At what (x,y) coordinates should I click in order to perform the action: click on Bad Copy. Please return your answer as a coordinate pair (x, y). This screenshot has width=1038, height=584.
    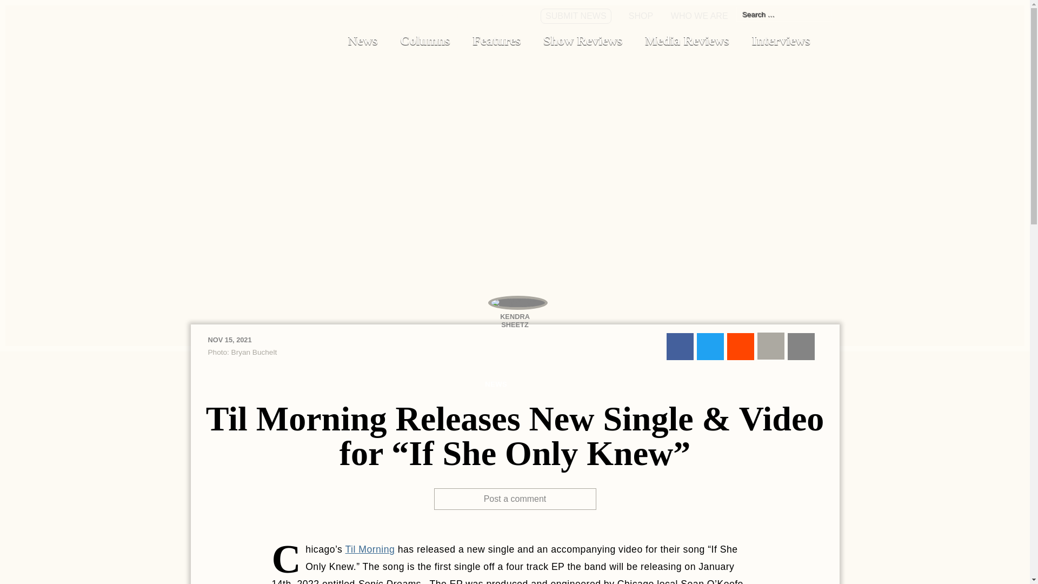
    Looking at the image, I should click on (236, 42).